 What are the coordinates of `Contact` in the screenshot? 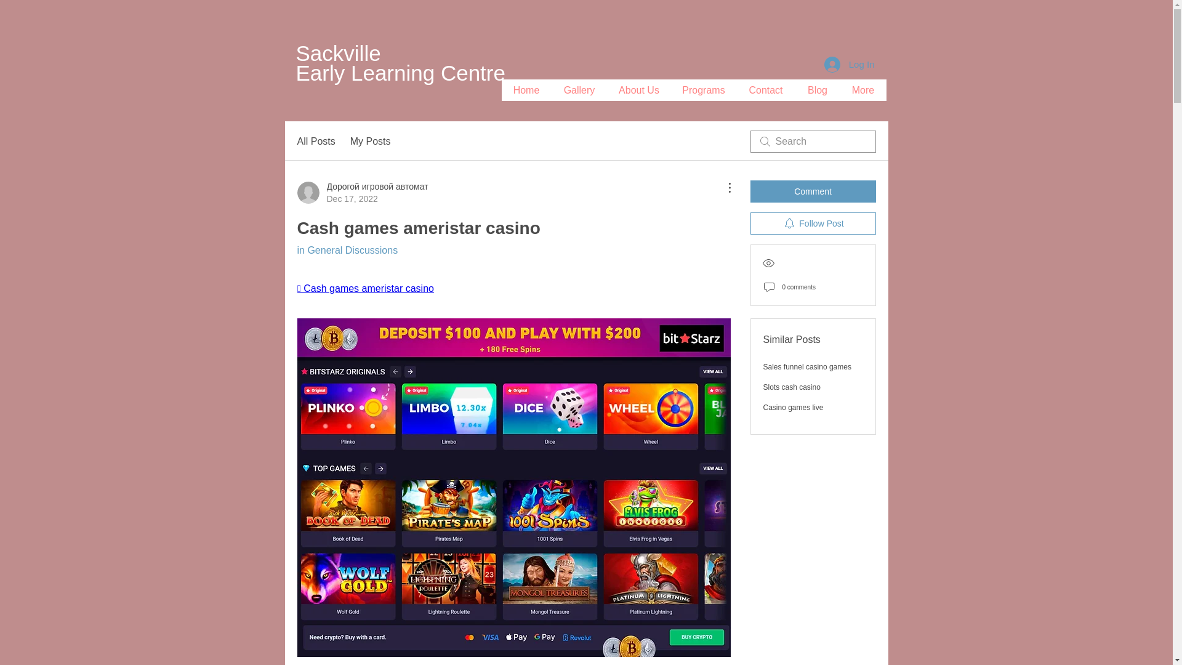 It's located at (766, 90).